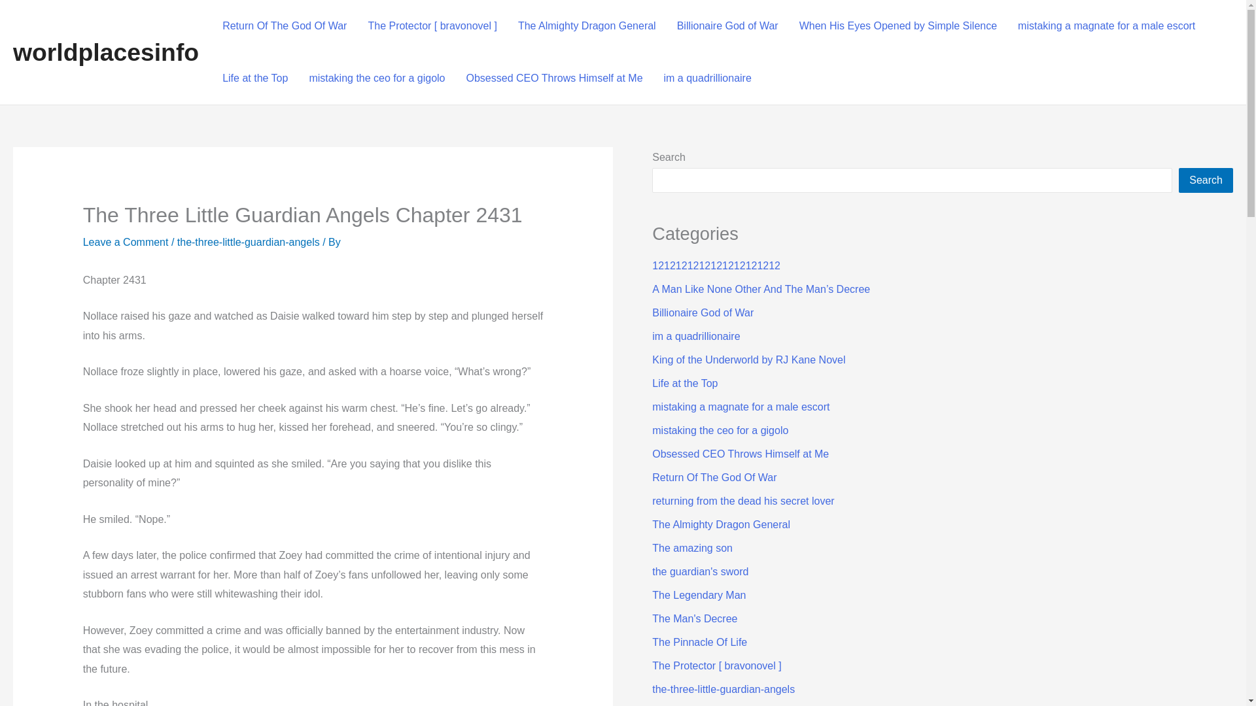 The width and height of the screenshot is (1256, 706). Describe the element at coordinates (708, 78) in the screenshot. I see `im a quadrillionaire` at that location.